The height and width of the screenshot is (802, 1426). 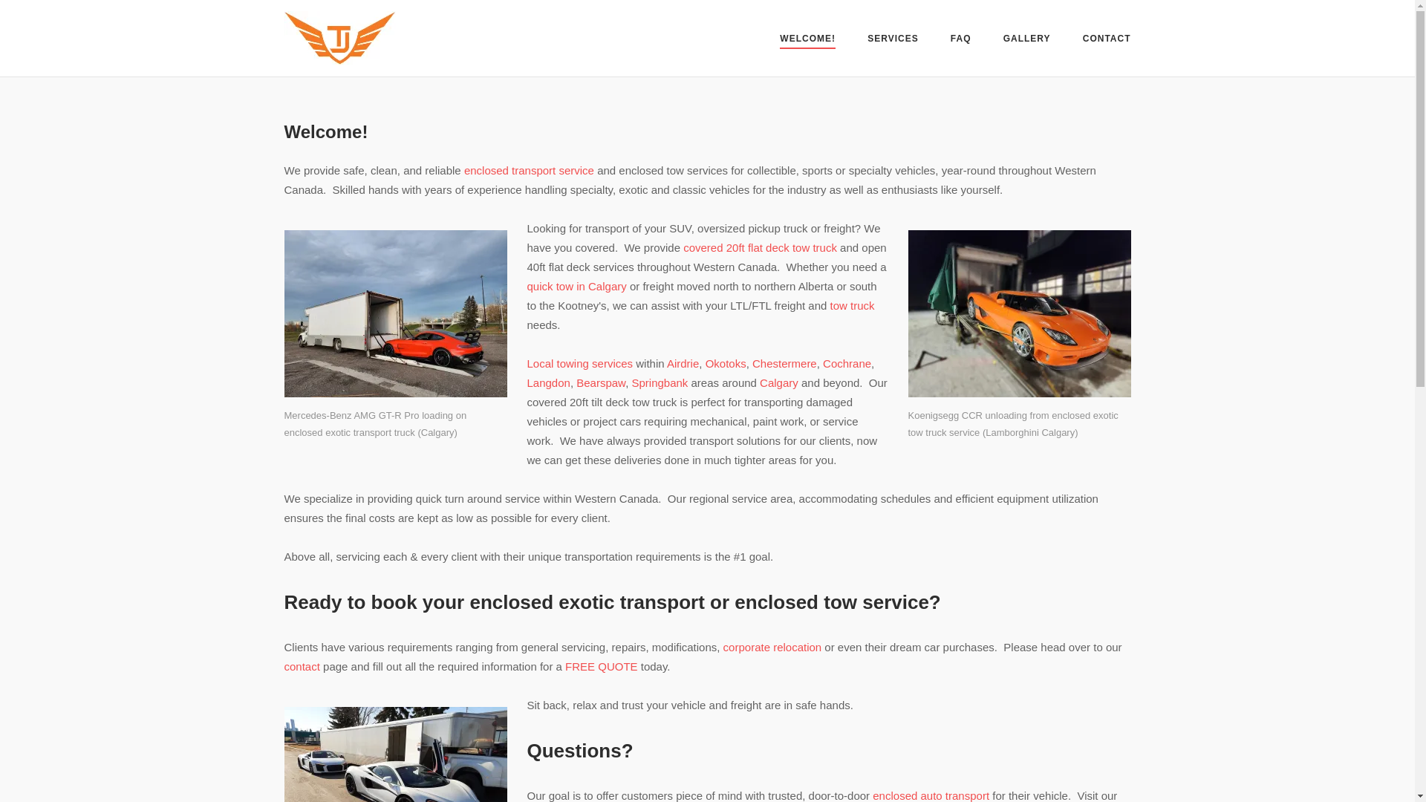 What do you see at coordinates (779, 382) in the screenshot?
I see `Calgary` at bounding box center [779, 382].